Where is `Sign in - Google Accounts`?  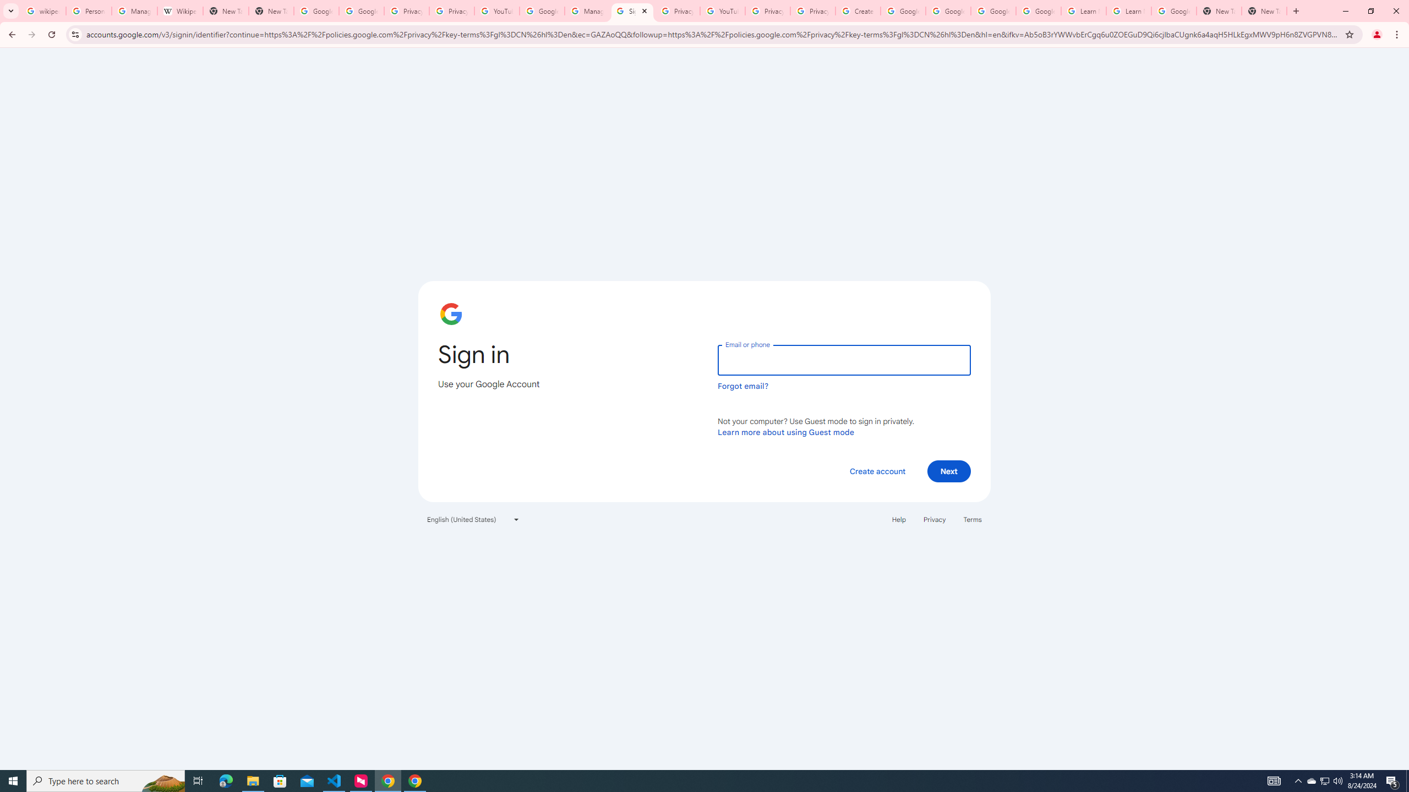 Sign in - Google Accounts is located at coordinates (632, 11).